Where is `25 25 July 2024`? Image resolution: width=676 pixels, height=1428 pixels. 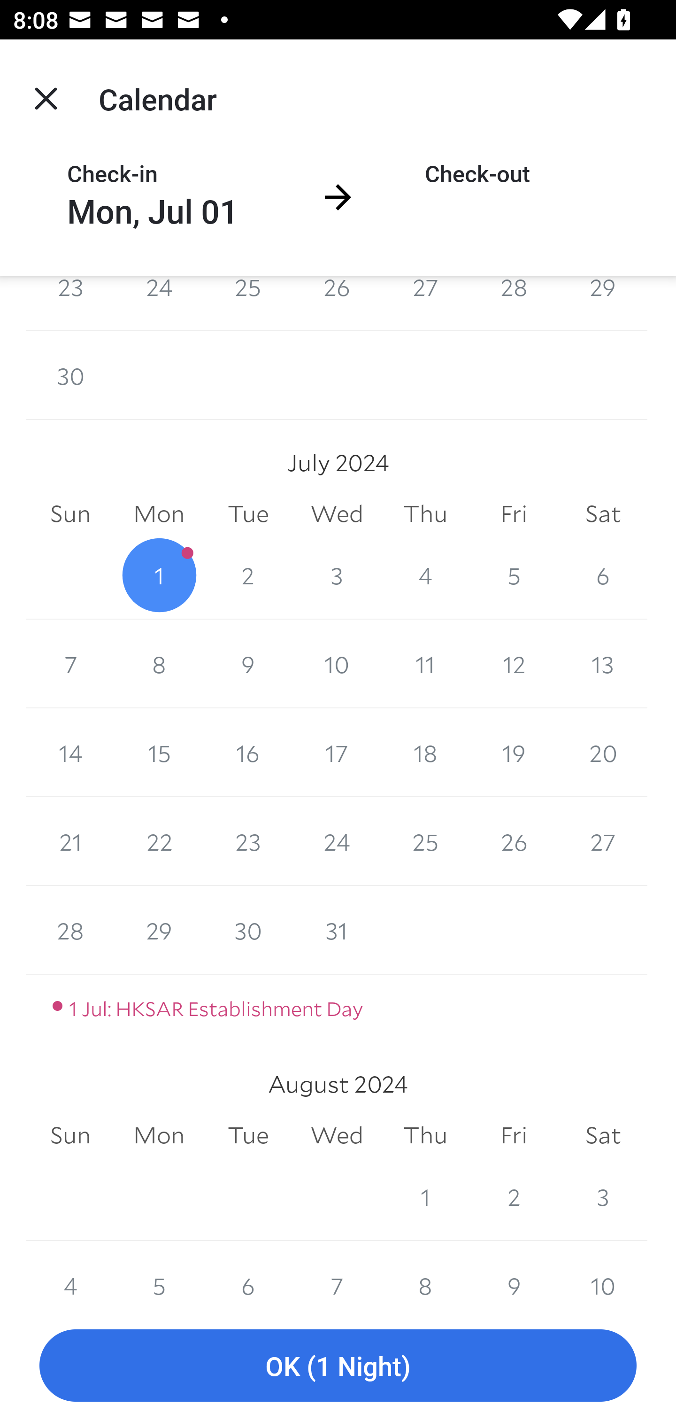 25 25 July 2024 is located at coordinates (425, 841).